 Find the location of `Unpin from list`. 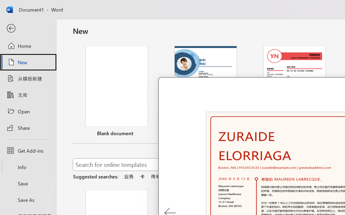

Unpin from list is located at coordinates (330, 134).